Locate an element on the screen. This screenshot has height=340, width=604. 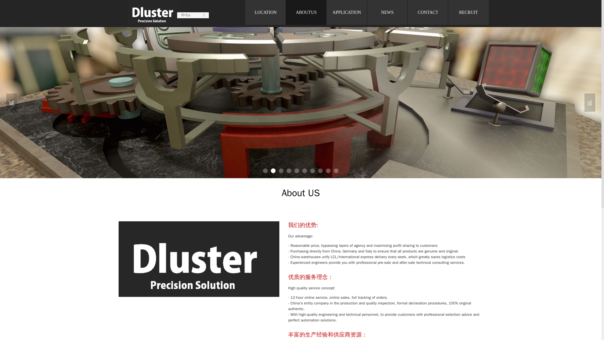
NEWS is located at coordinates (388, 12).